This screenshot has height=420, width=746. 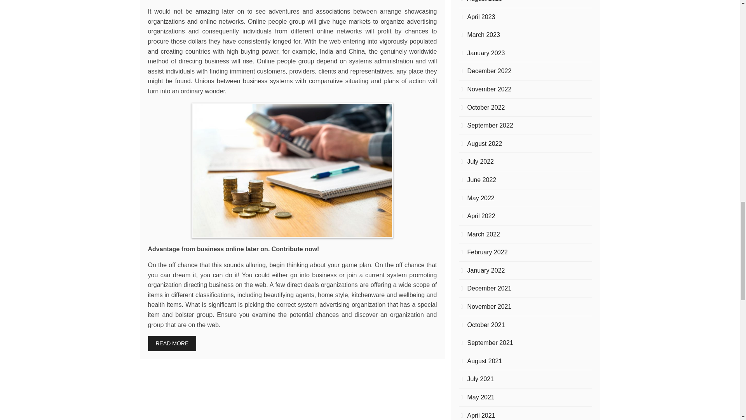 What do you see at coordinates (525, 71) in the screenshot?
I see `December 2022` at bounding box center [525, 71].